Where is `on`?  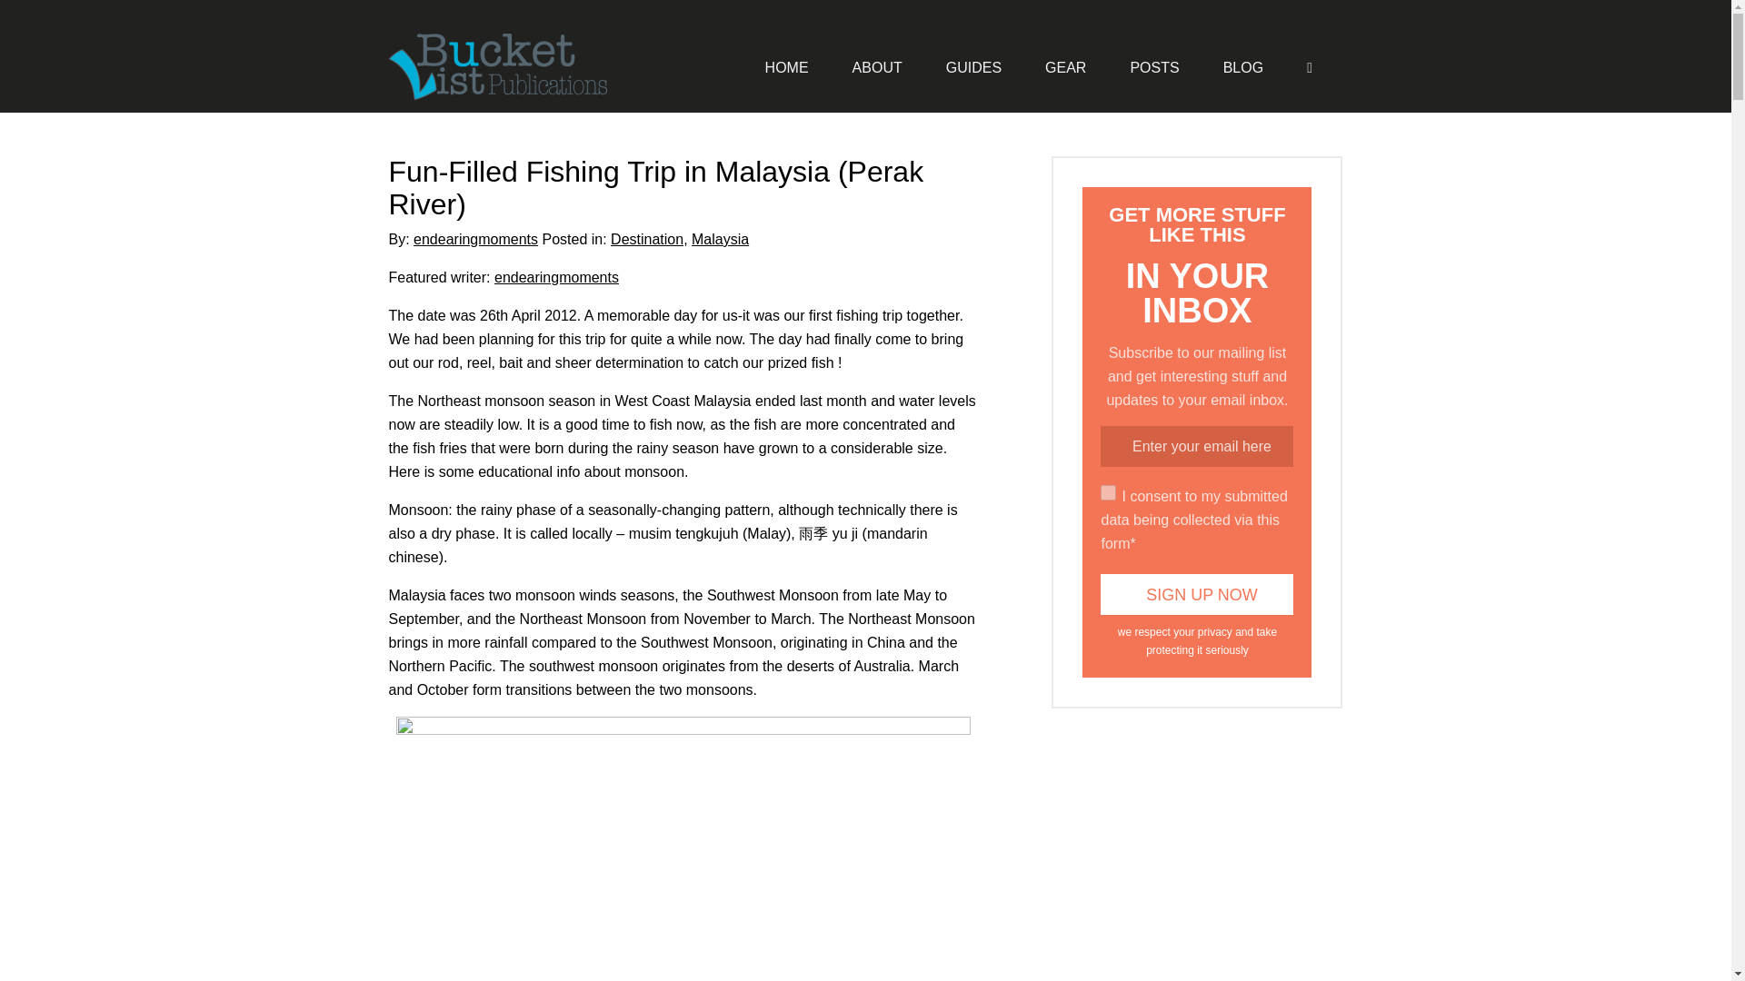 on is located at coordinates (1109, 492).